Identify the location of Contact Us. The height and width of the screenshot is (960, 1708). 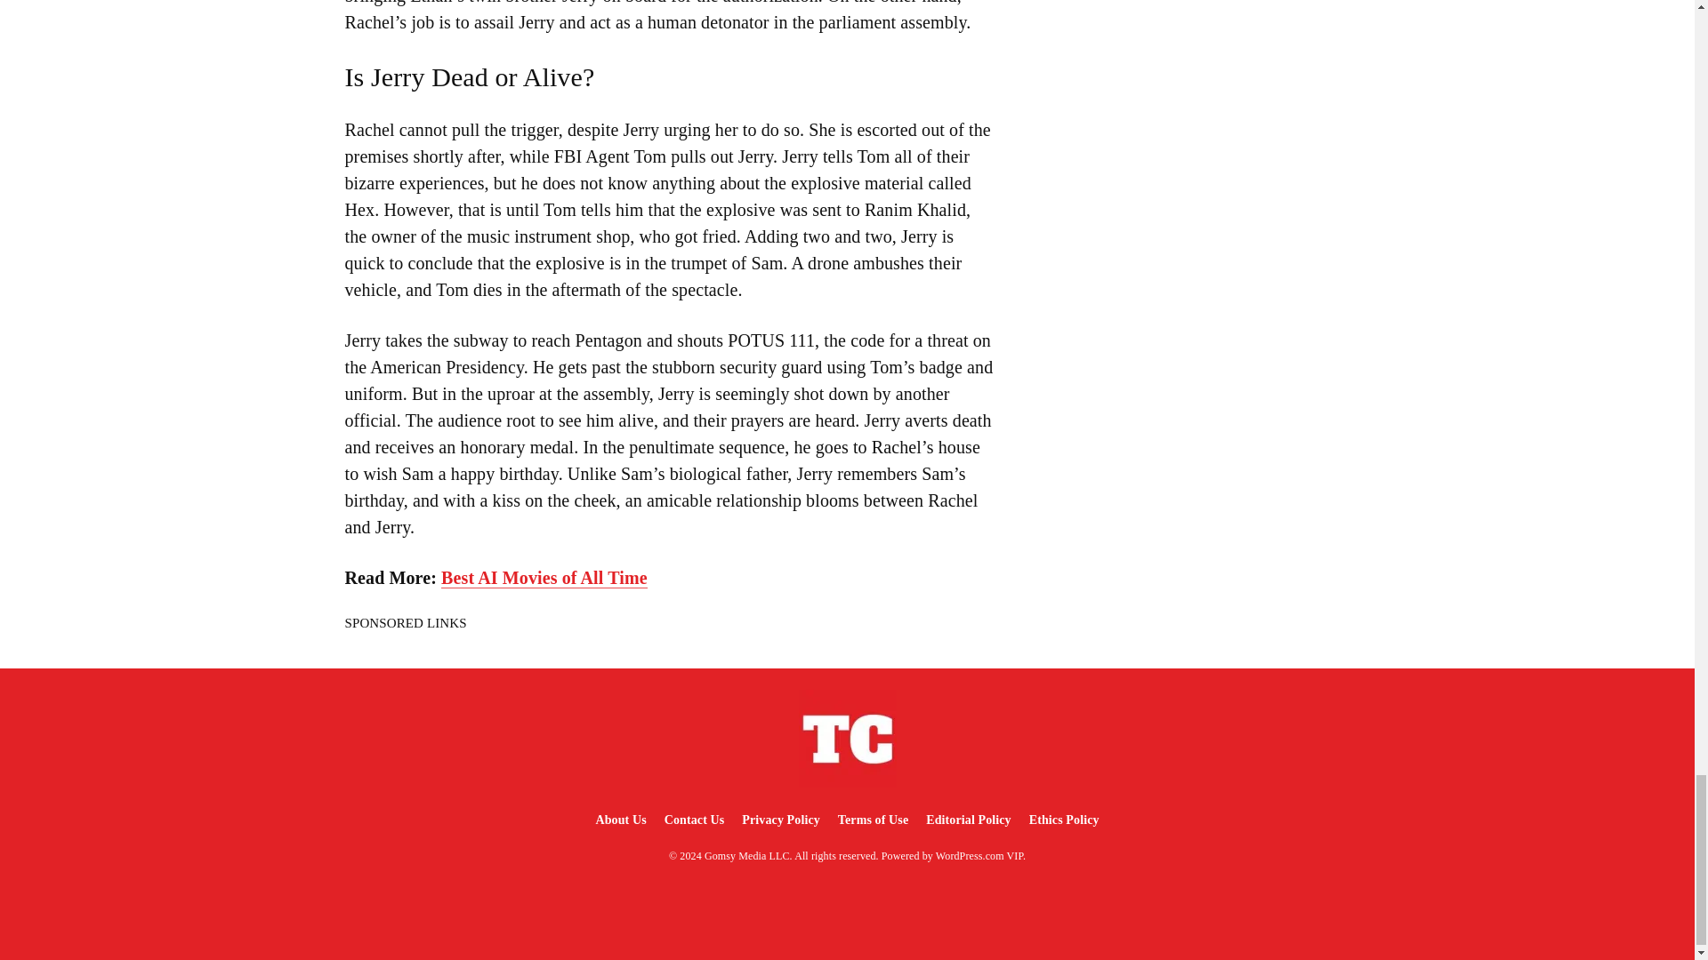
(695, 820).